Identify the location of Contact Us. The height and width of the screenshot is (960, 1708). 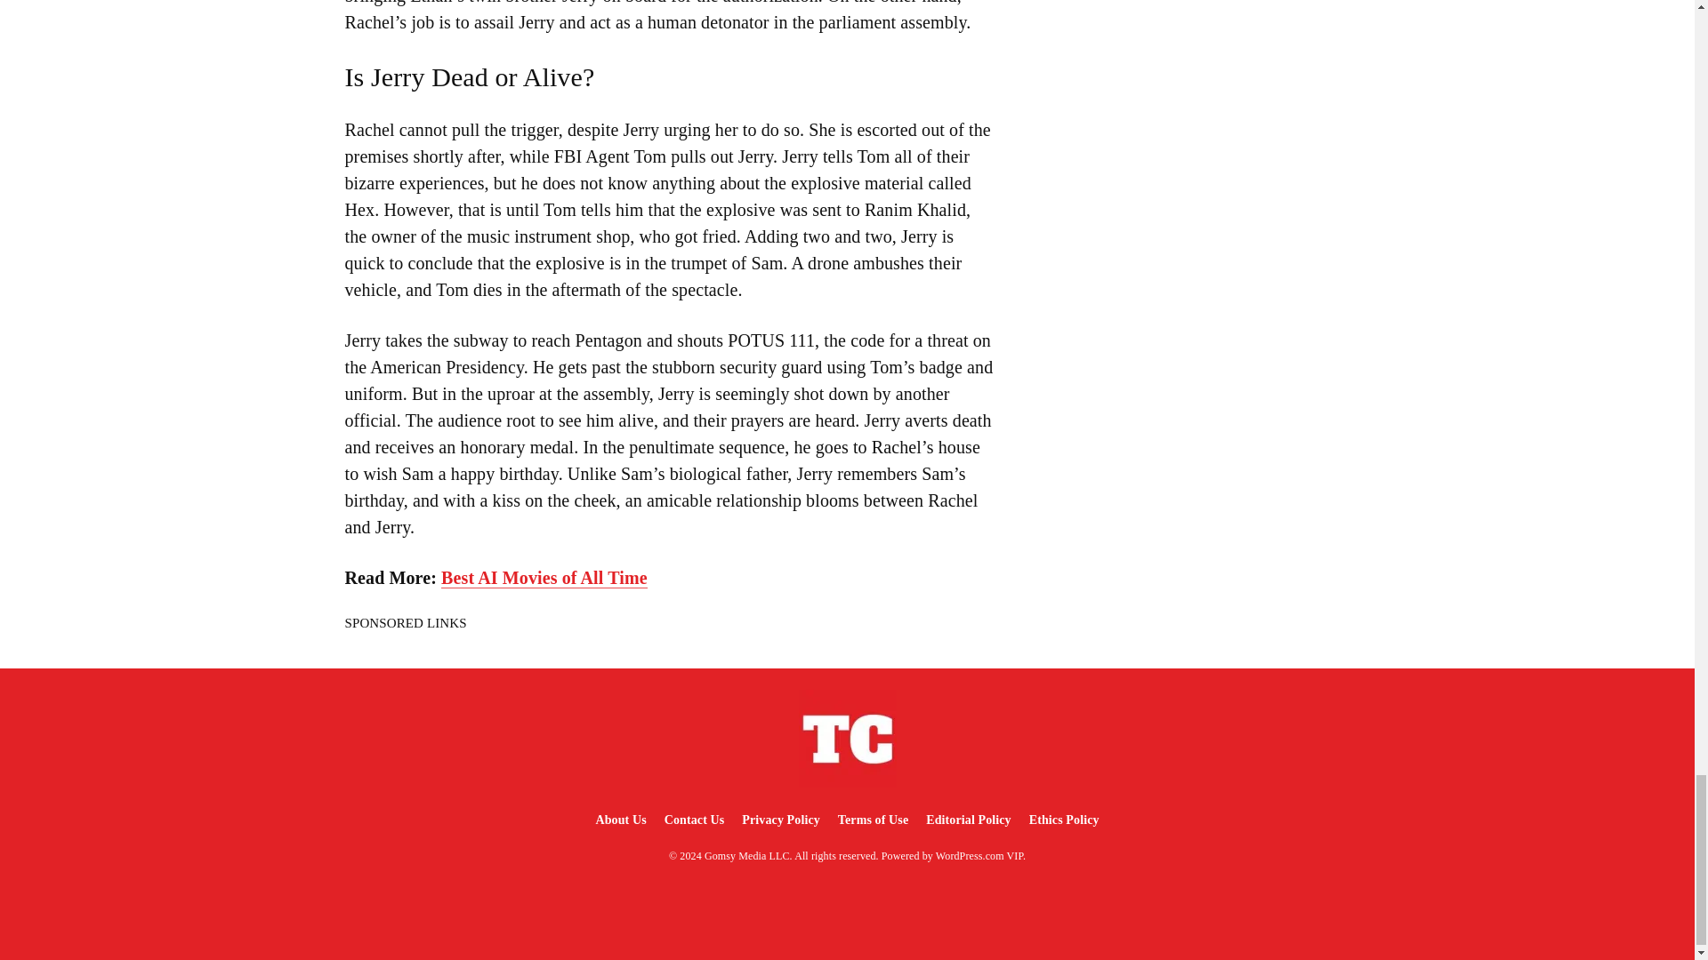
(695, 820).